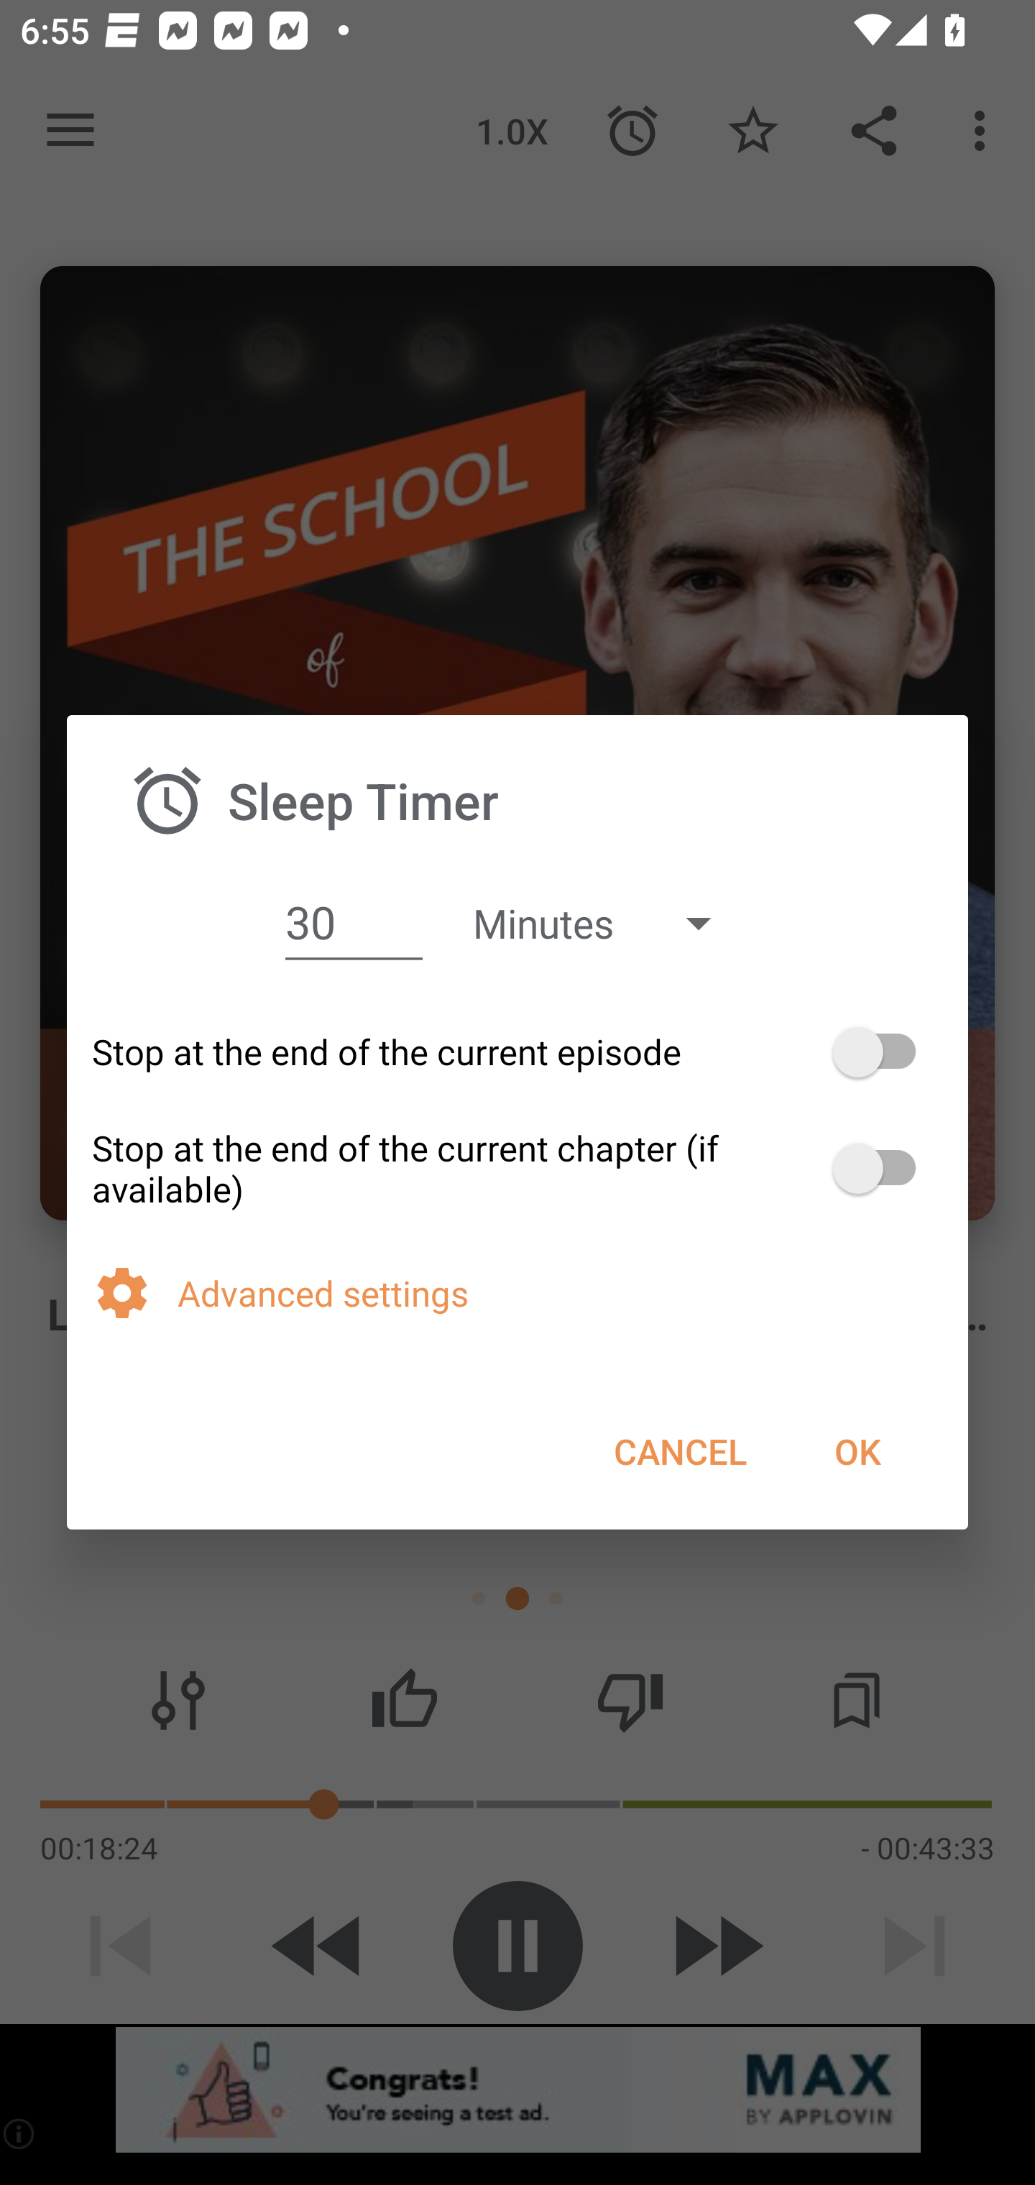 The image size is (1035, 2185). Describe the element at coordinates (605, 923) in the screenshot. I see `Minutes` at that location.